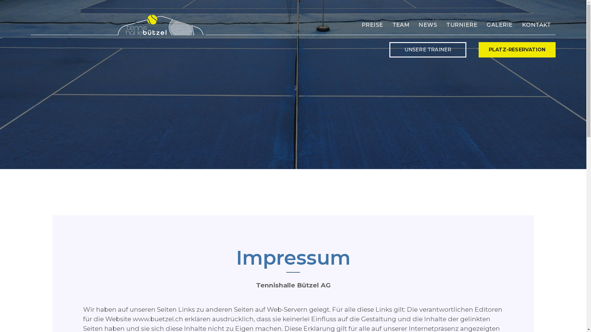 The width and height of the screenshot is (591, 332). Describe the element at coordinates (401, 25) in the screenshot. I see `TEAM` at that location.